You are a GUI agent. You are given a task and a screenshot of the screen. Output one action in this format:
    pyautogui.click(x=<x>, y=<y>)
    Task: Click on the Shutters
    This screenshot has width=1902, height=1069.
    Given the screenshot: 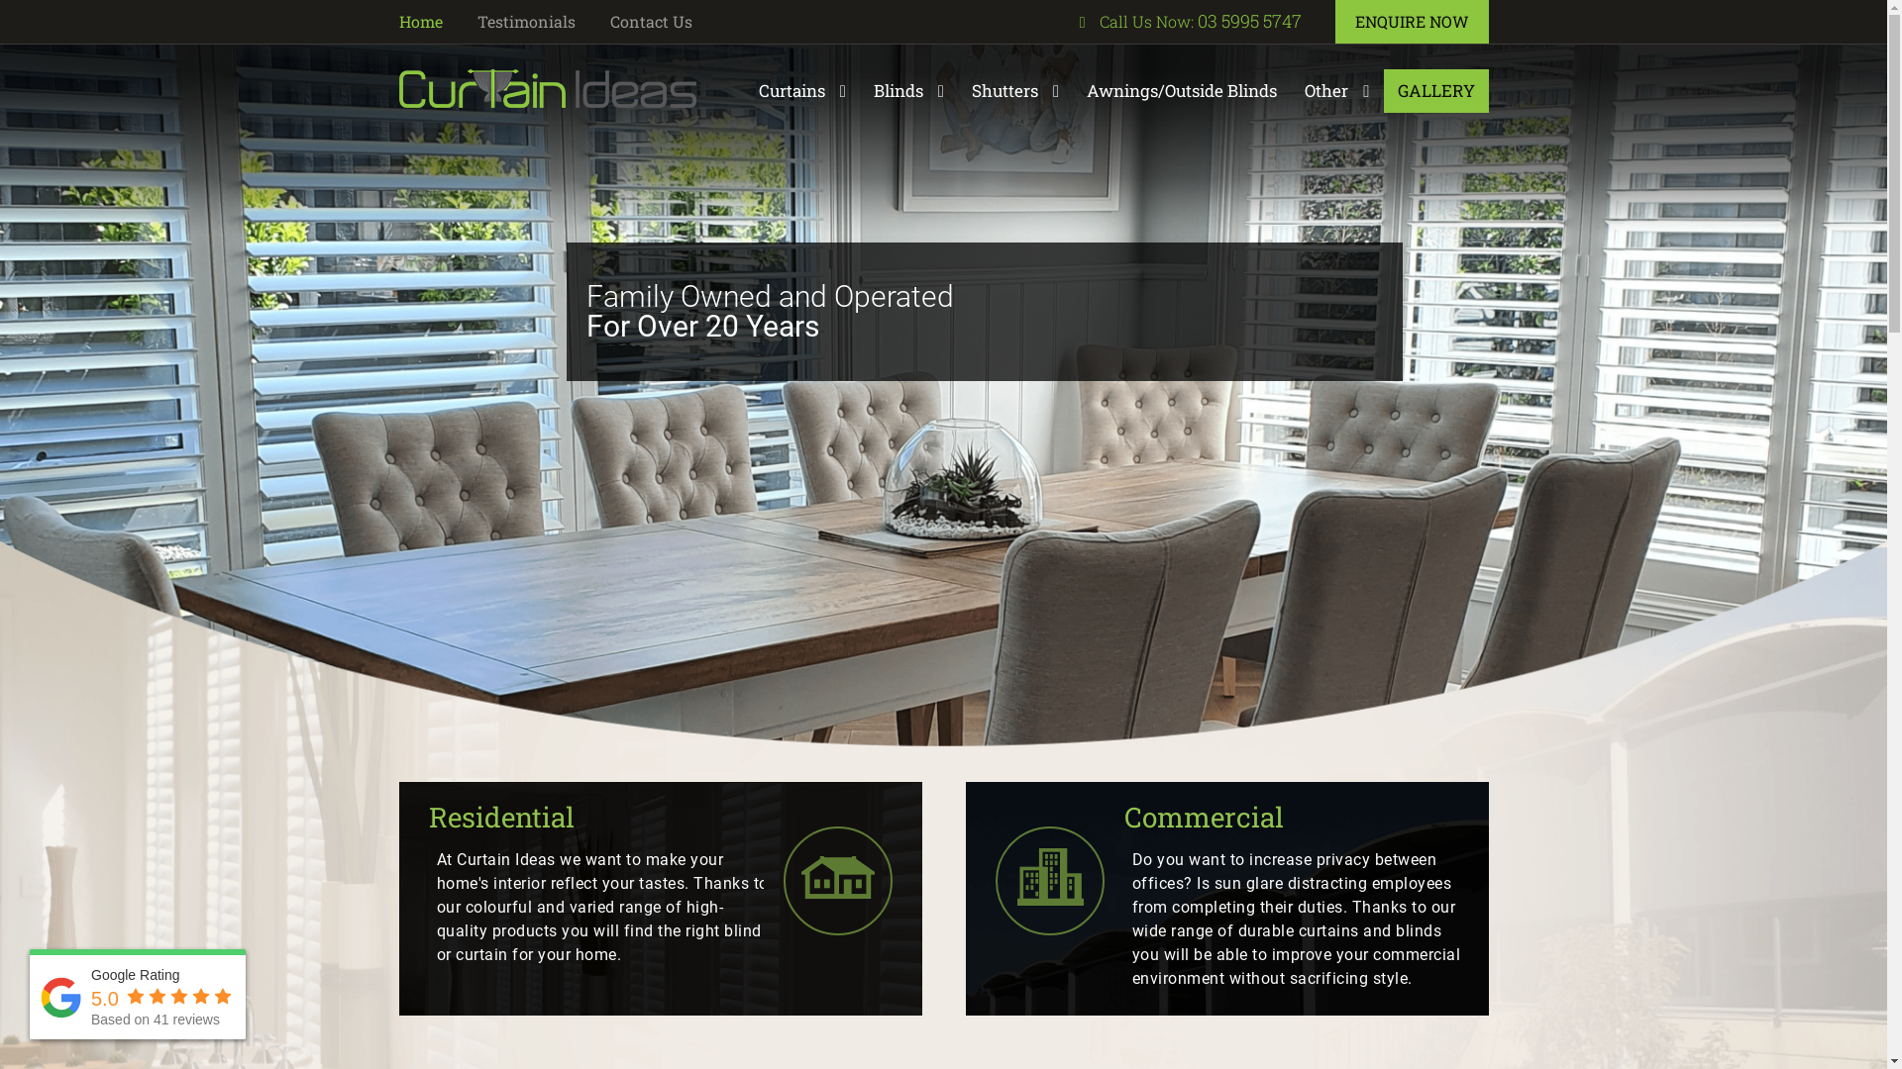 What is the action you would take?
    pyautogui.click(x=1015, y=91)
    